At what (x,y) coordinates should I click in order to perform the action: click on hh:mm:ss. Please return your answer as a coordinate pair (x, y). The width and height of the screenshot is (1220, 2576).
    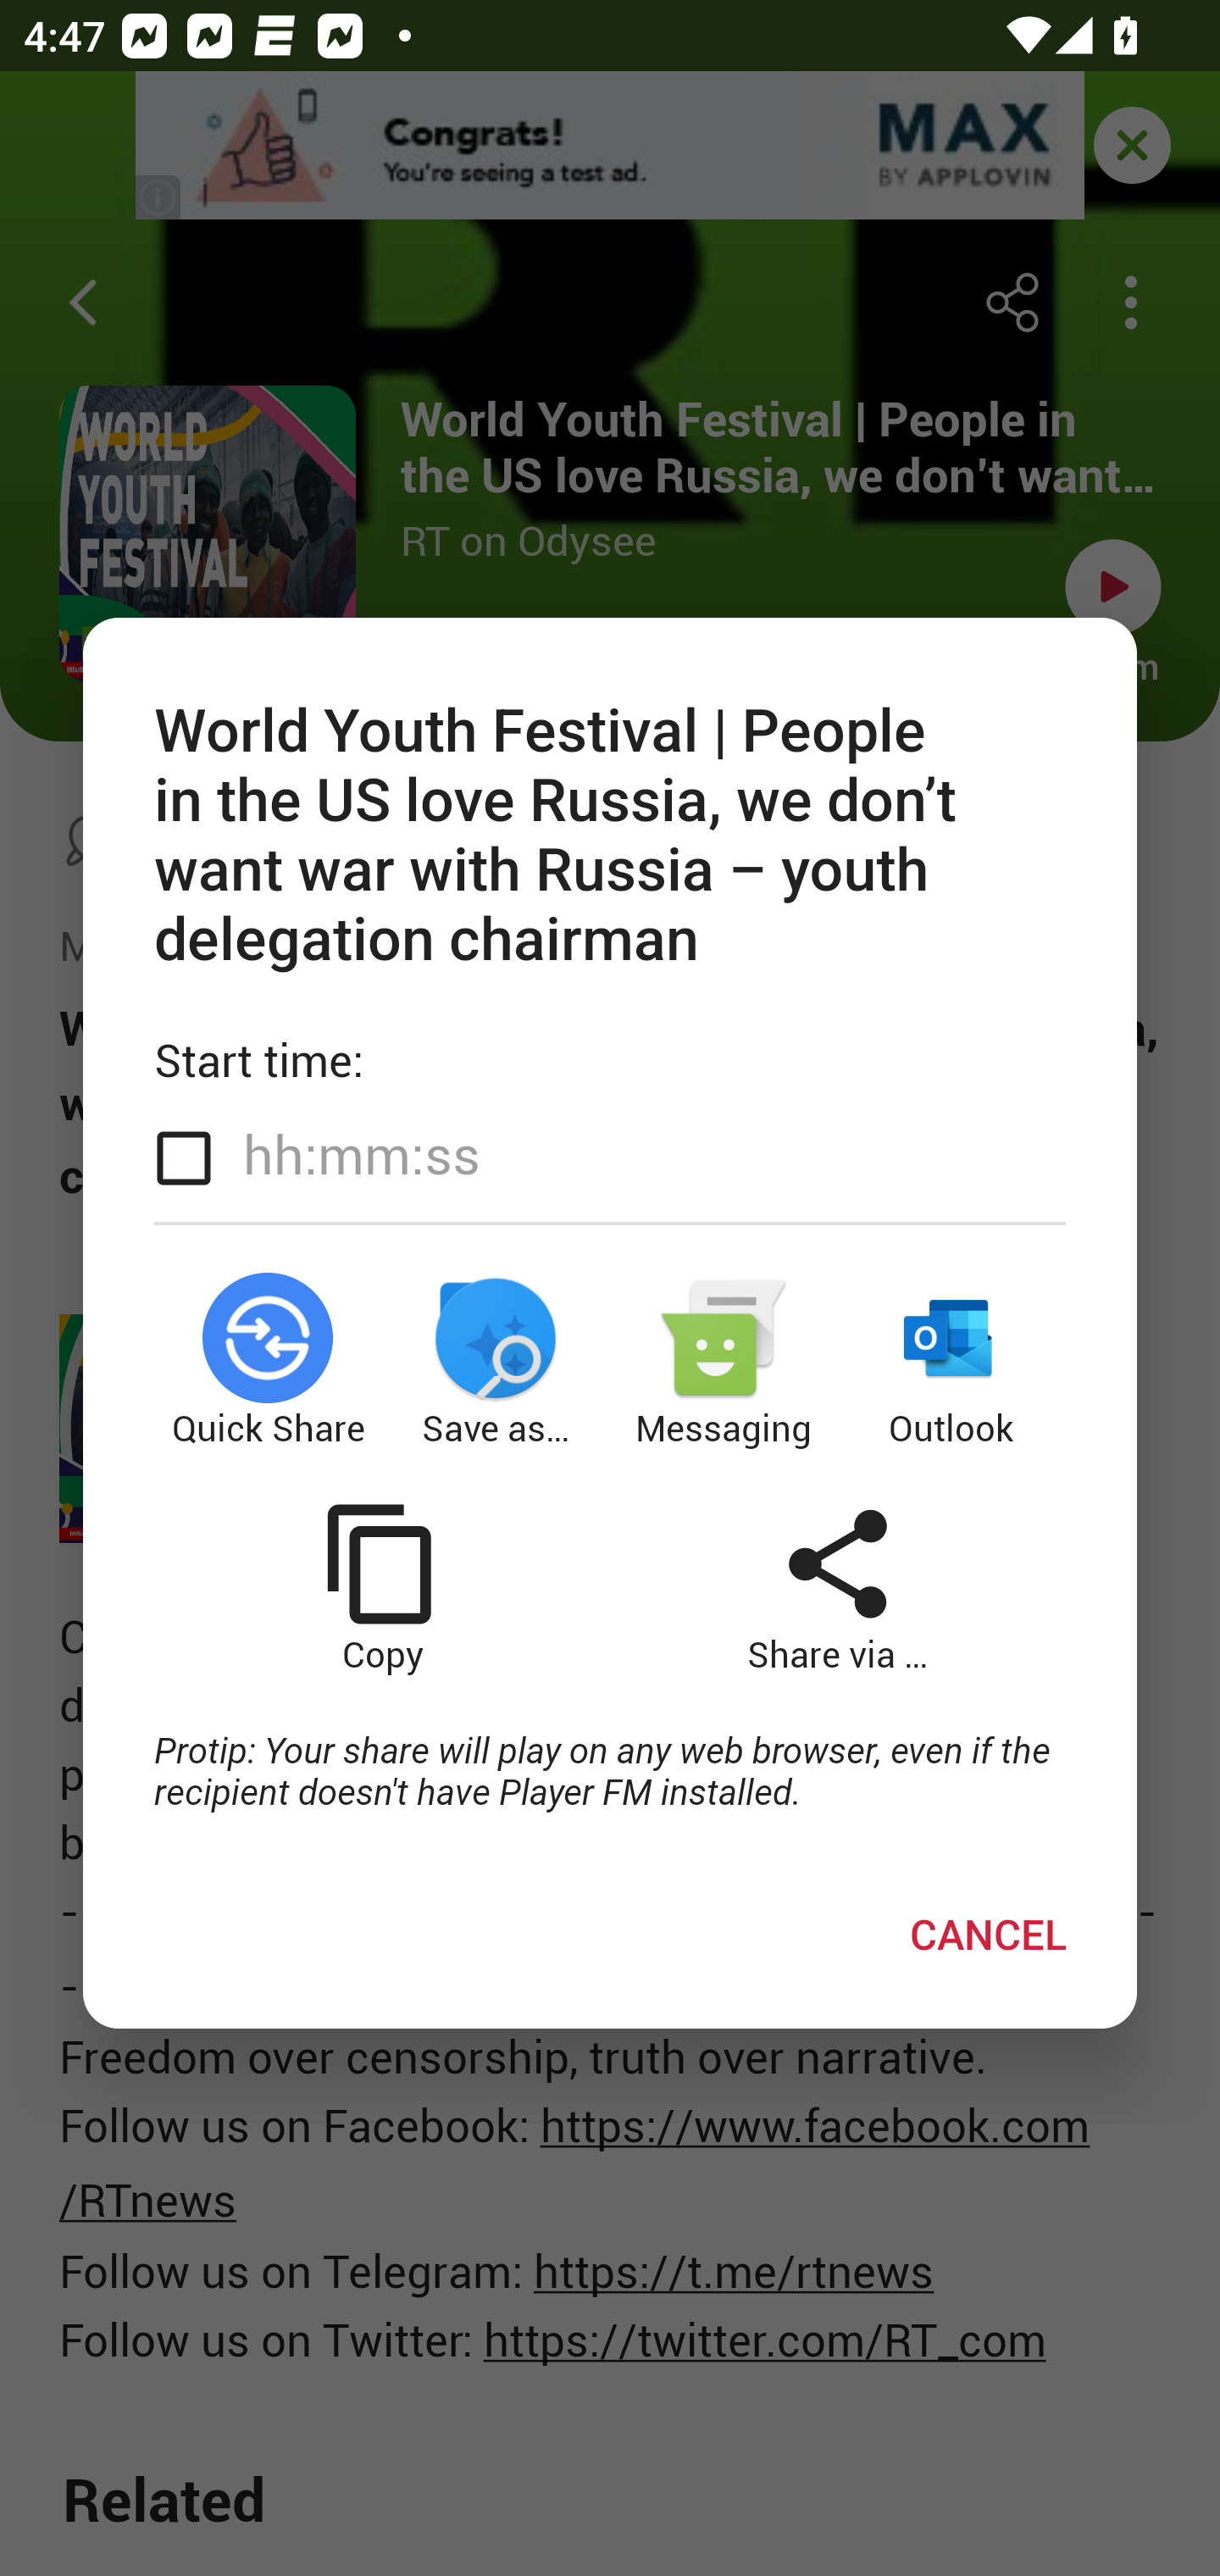
    Looking at the image, I should click on (361, 1153).